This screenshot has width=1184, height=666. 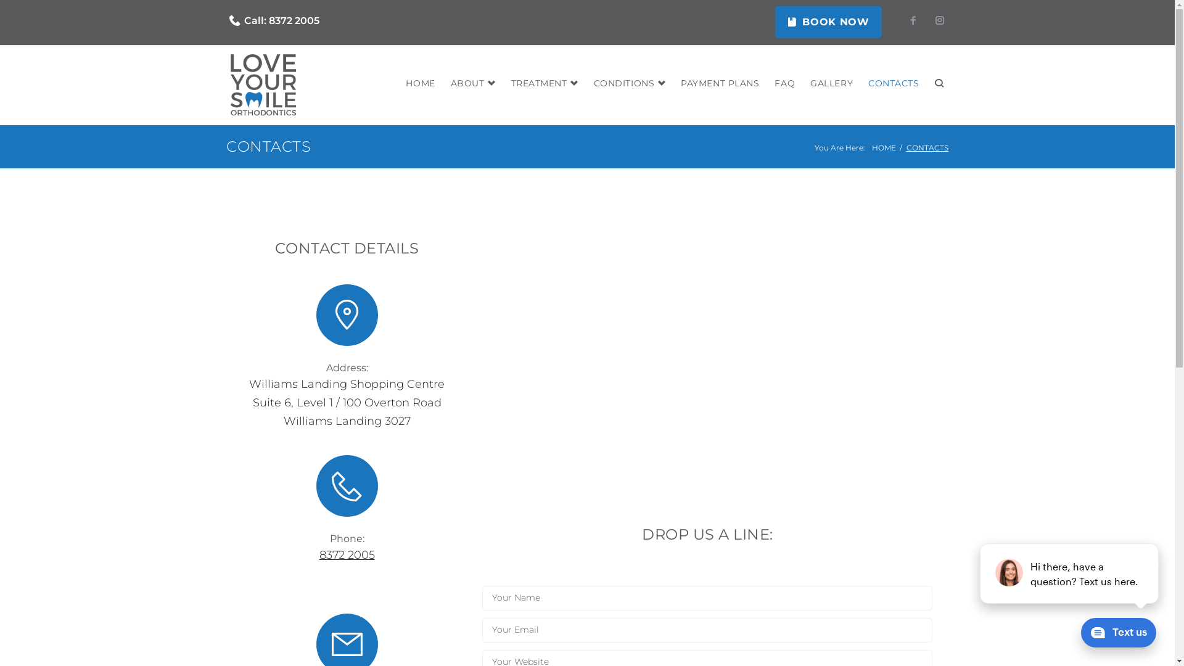 I want to click on FAQ, so click(x=784, y=84).